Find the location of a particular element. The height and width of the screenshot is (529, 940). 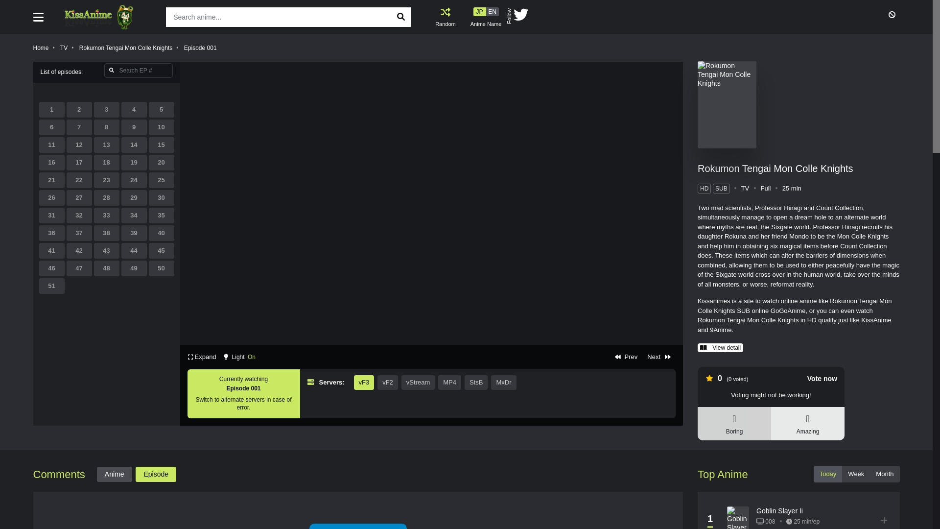

17 is located at coordinates (79, 163).